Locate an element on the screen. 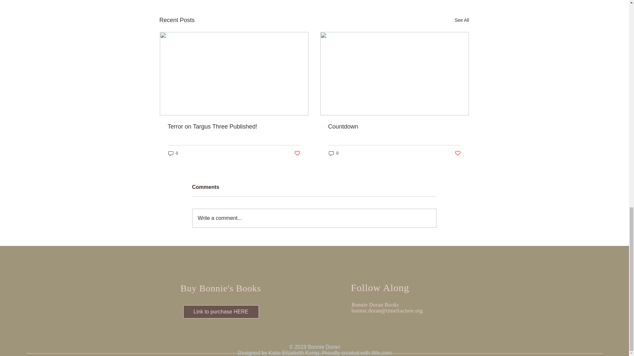 This screenshot has width=634, height=356. Countdown is located at coordinates (394, 127).